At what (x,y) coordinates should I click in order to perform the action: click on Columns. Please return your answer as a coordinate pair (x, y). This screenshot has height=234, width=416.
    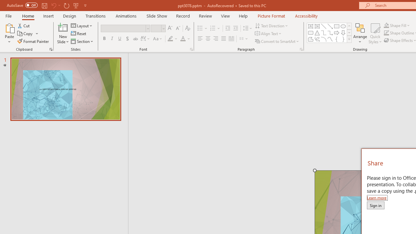
    Looking at the image, I should click on (244, 39).